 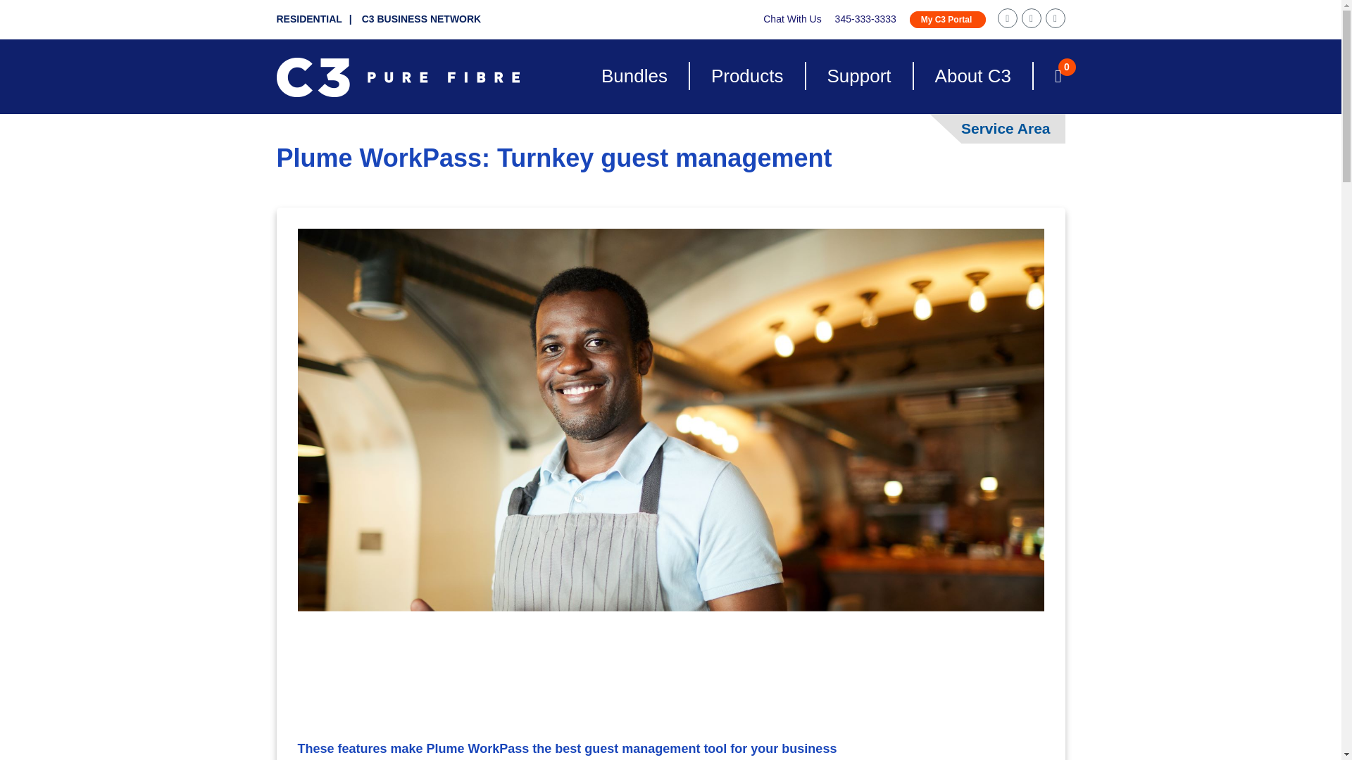 What do you see at coordinates (791, 18) in the screenshot?
I see `Chat With Us` at bounding box center [791, 18].